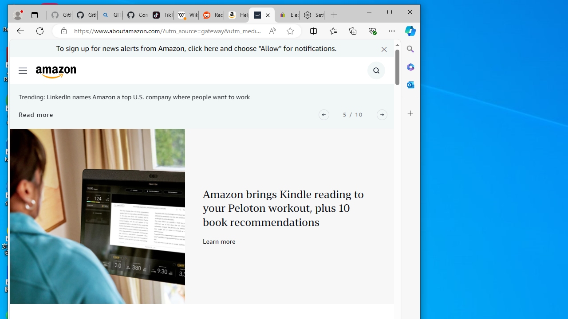 The height and width of the screenshot is (319, 568). Describe the element at coordinates (161, 15) in the screenshot. I see `TikTok` at that location.